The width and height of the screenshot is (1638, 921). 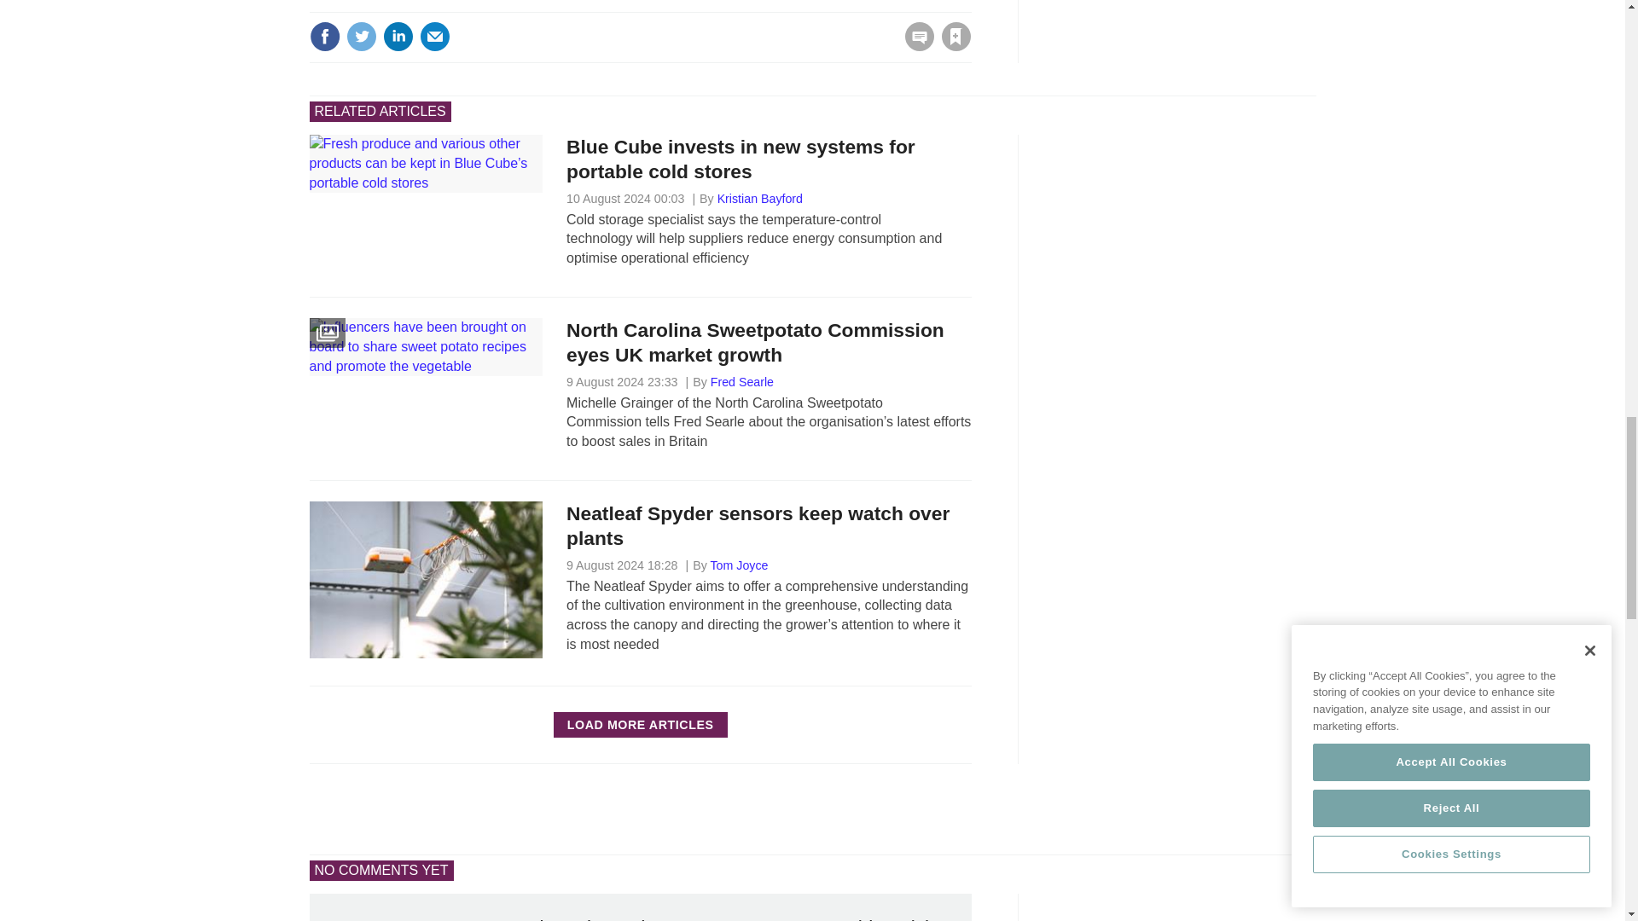 I want to click on Share this on Linked in, so click(x=397, y=36).